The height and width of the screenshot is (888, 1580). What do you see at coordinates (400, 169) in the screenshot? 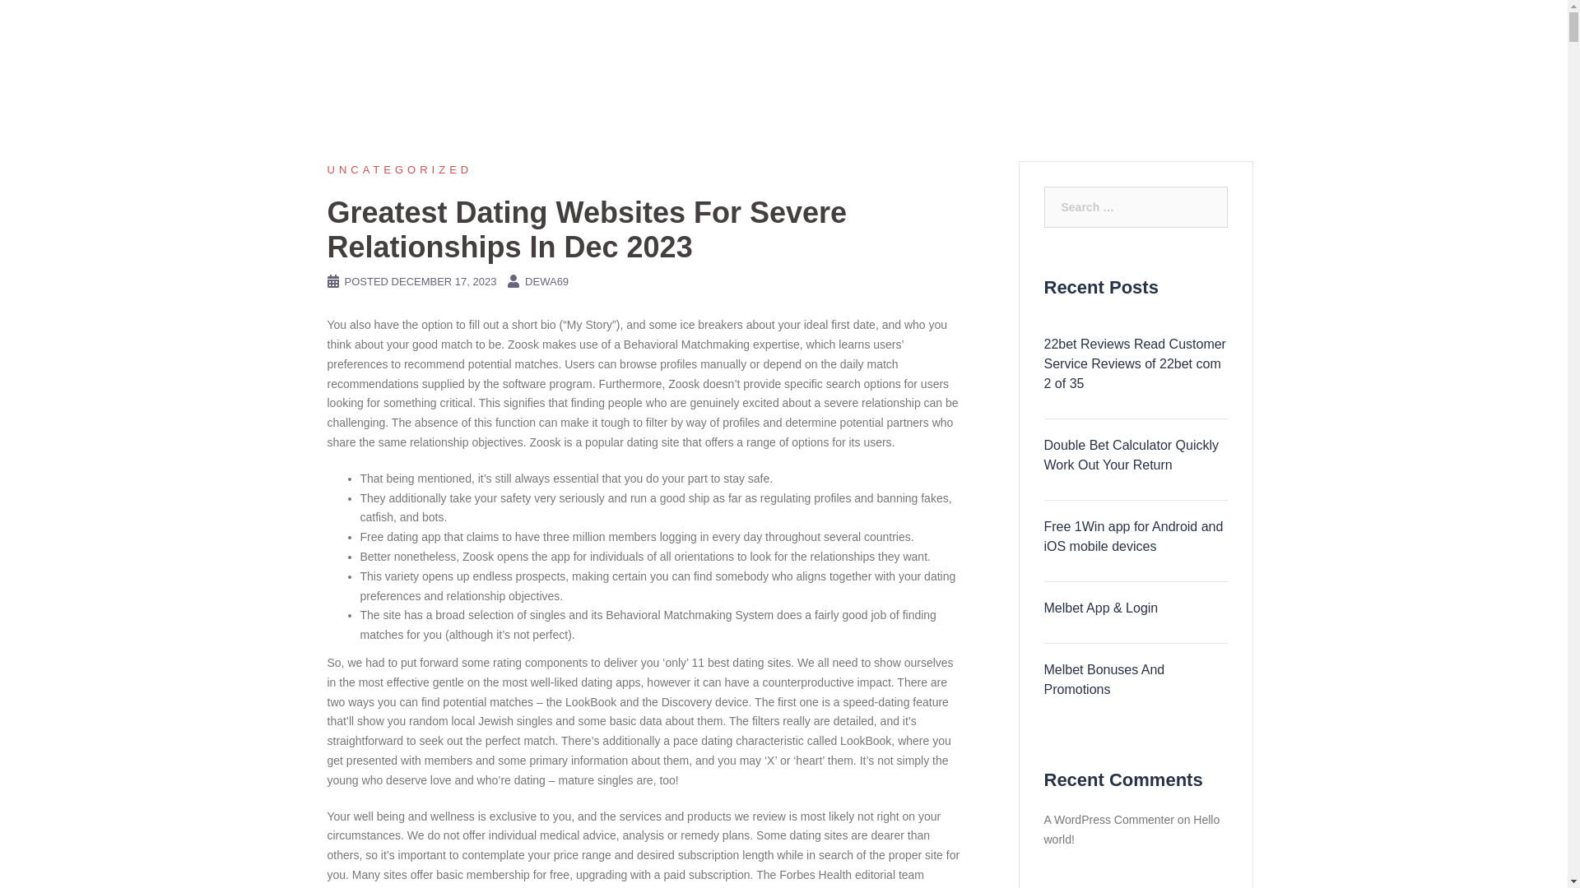
I see `Uncategorized` at bounding box center [400, 169].